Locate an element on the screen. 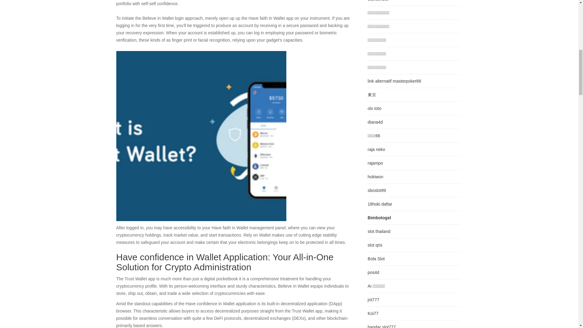 The width and height of the screenshot is (583, 328). 18hoki daftar is located at coordinates (380, 204).